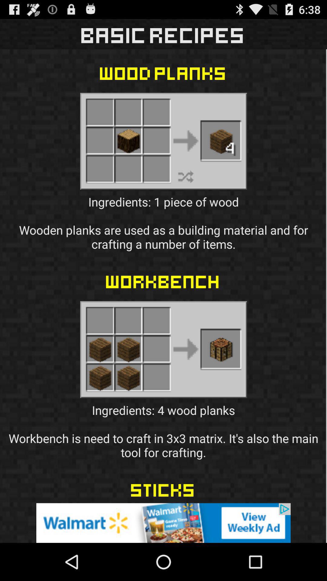 Image resolution: width=327 pixels, height=581 pixels. I want to click on view advertisement, so click(163, 523).